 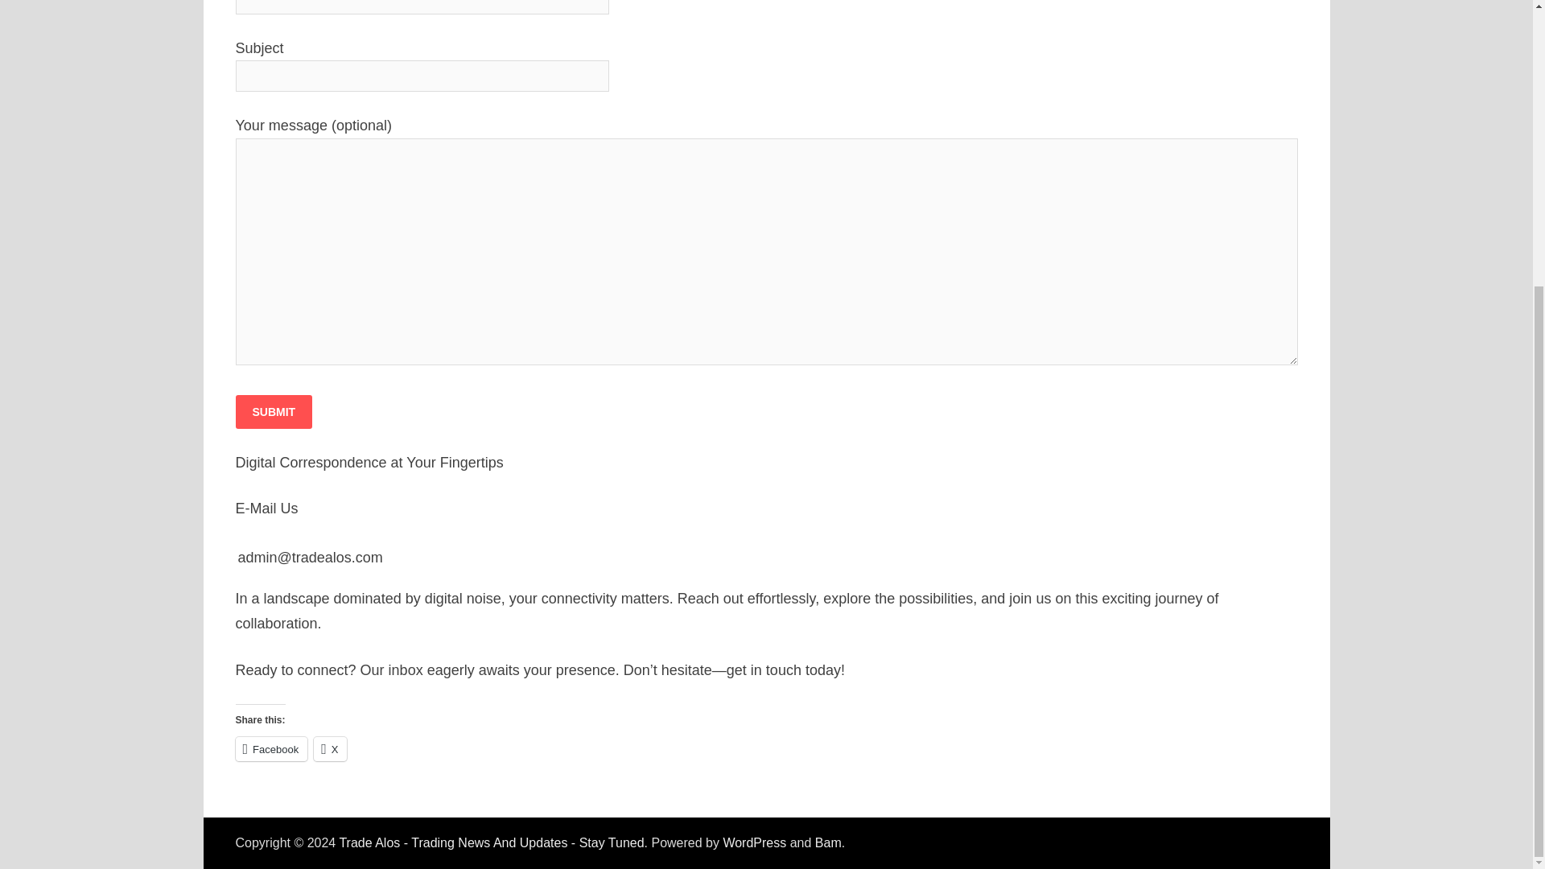 What do you see at coordinates (491, 842) in the screenshot?
I see `Trade Alos - Trading News And Updates - Stay Tuned` at bounding box center [491, 842].